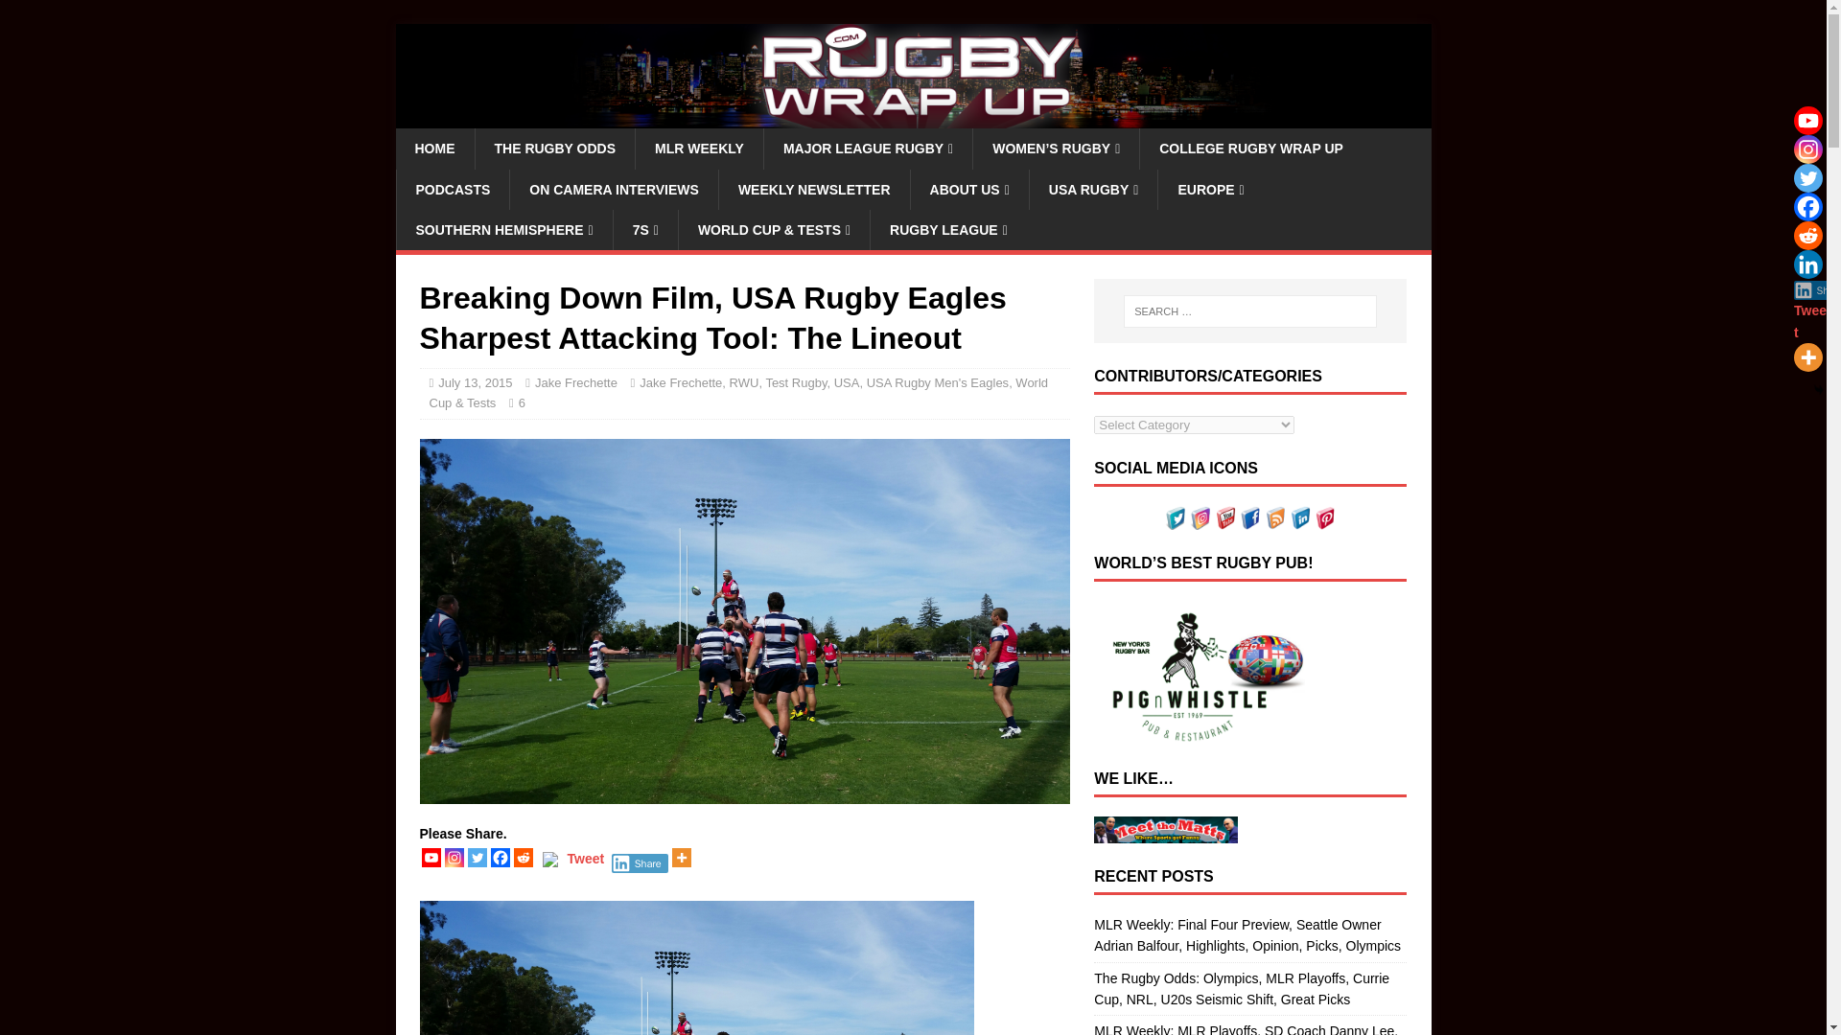  I want to click on Instagram, so click(454, 857).